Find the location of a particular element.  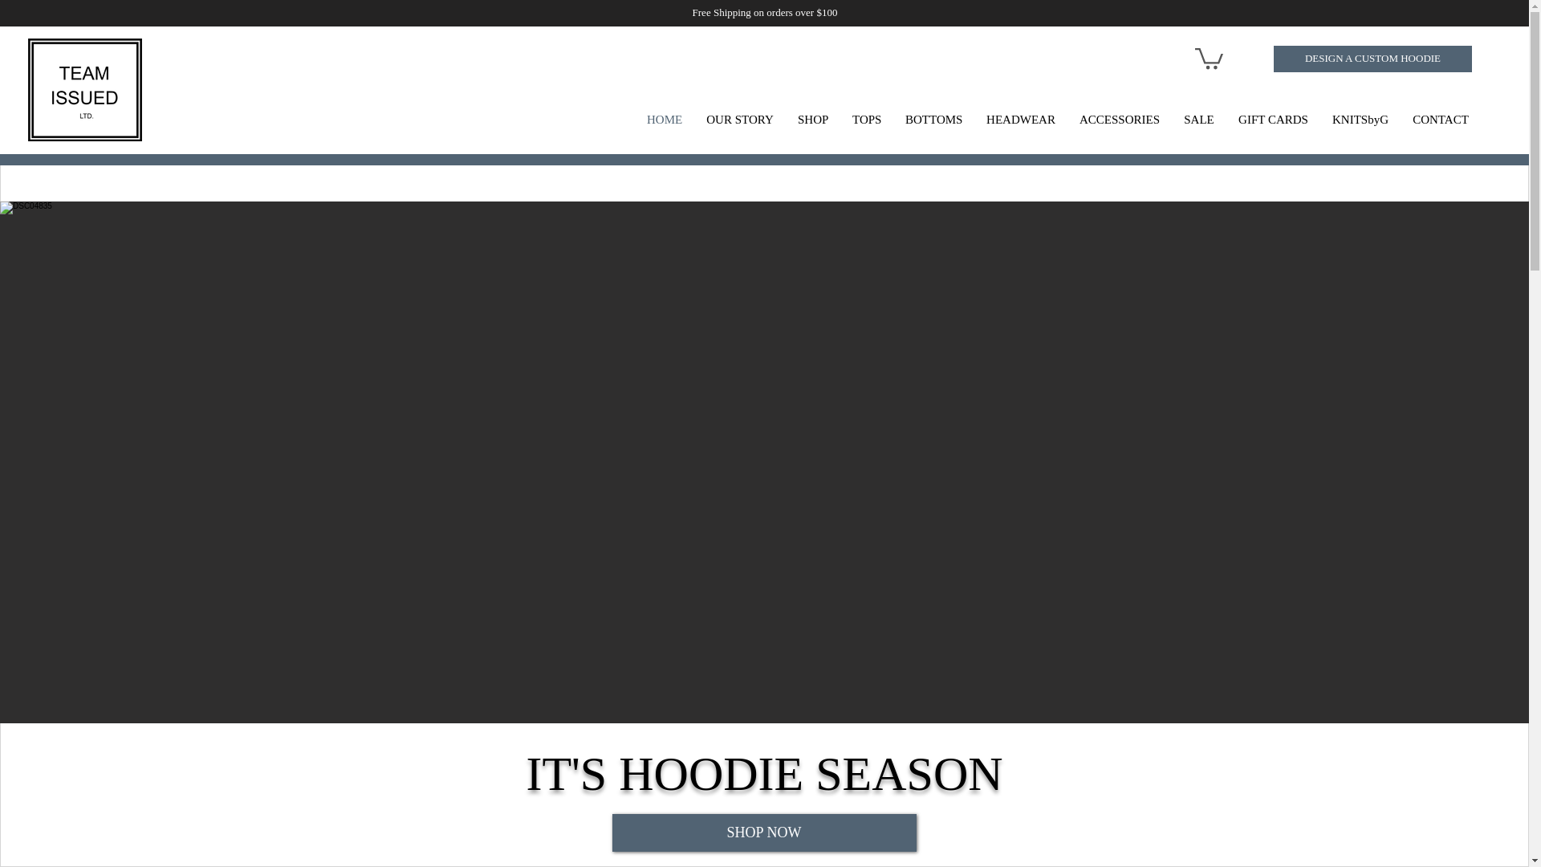

CONTACT is located at coordinates (1441, 119).